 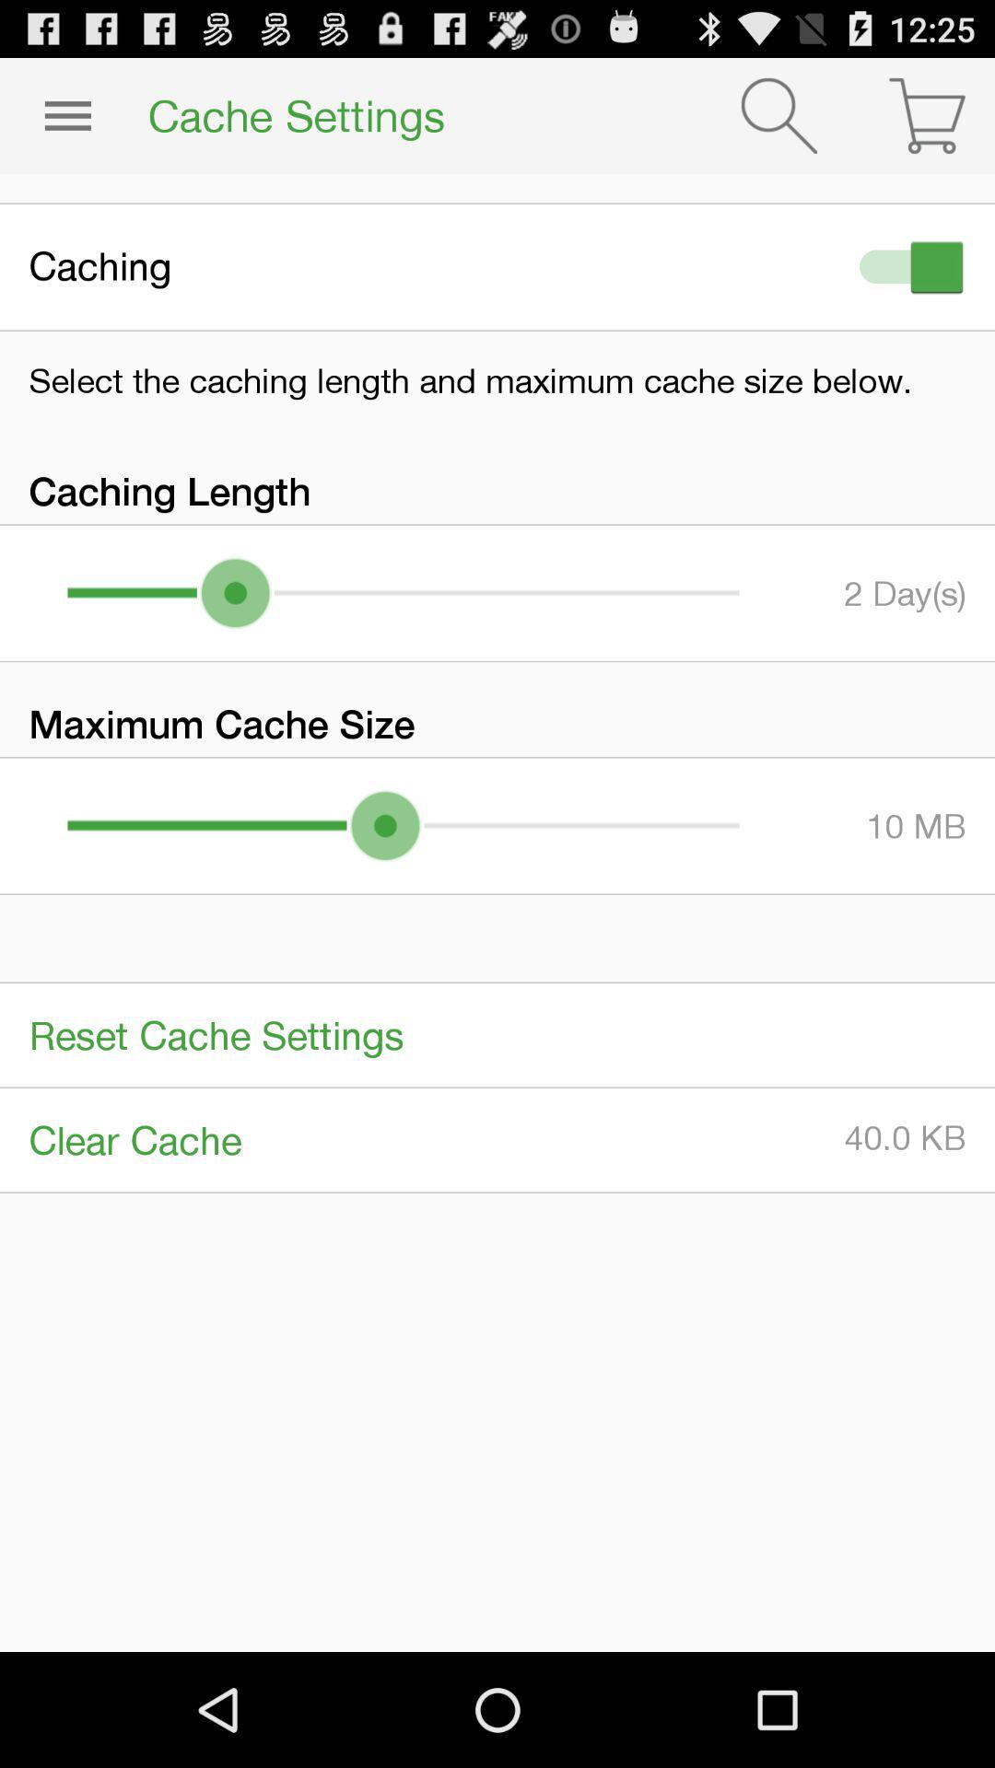 What do you see at coordinates (779, 116) in the screenshot?
I see `turn on icon next to the cache settings` at bounding box center [779, 116].